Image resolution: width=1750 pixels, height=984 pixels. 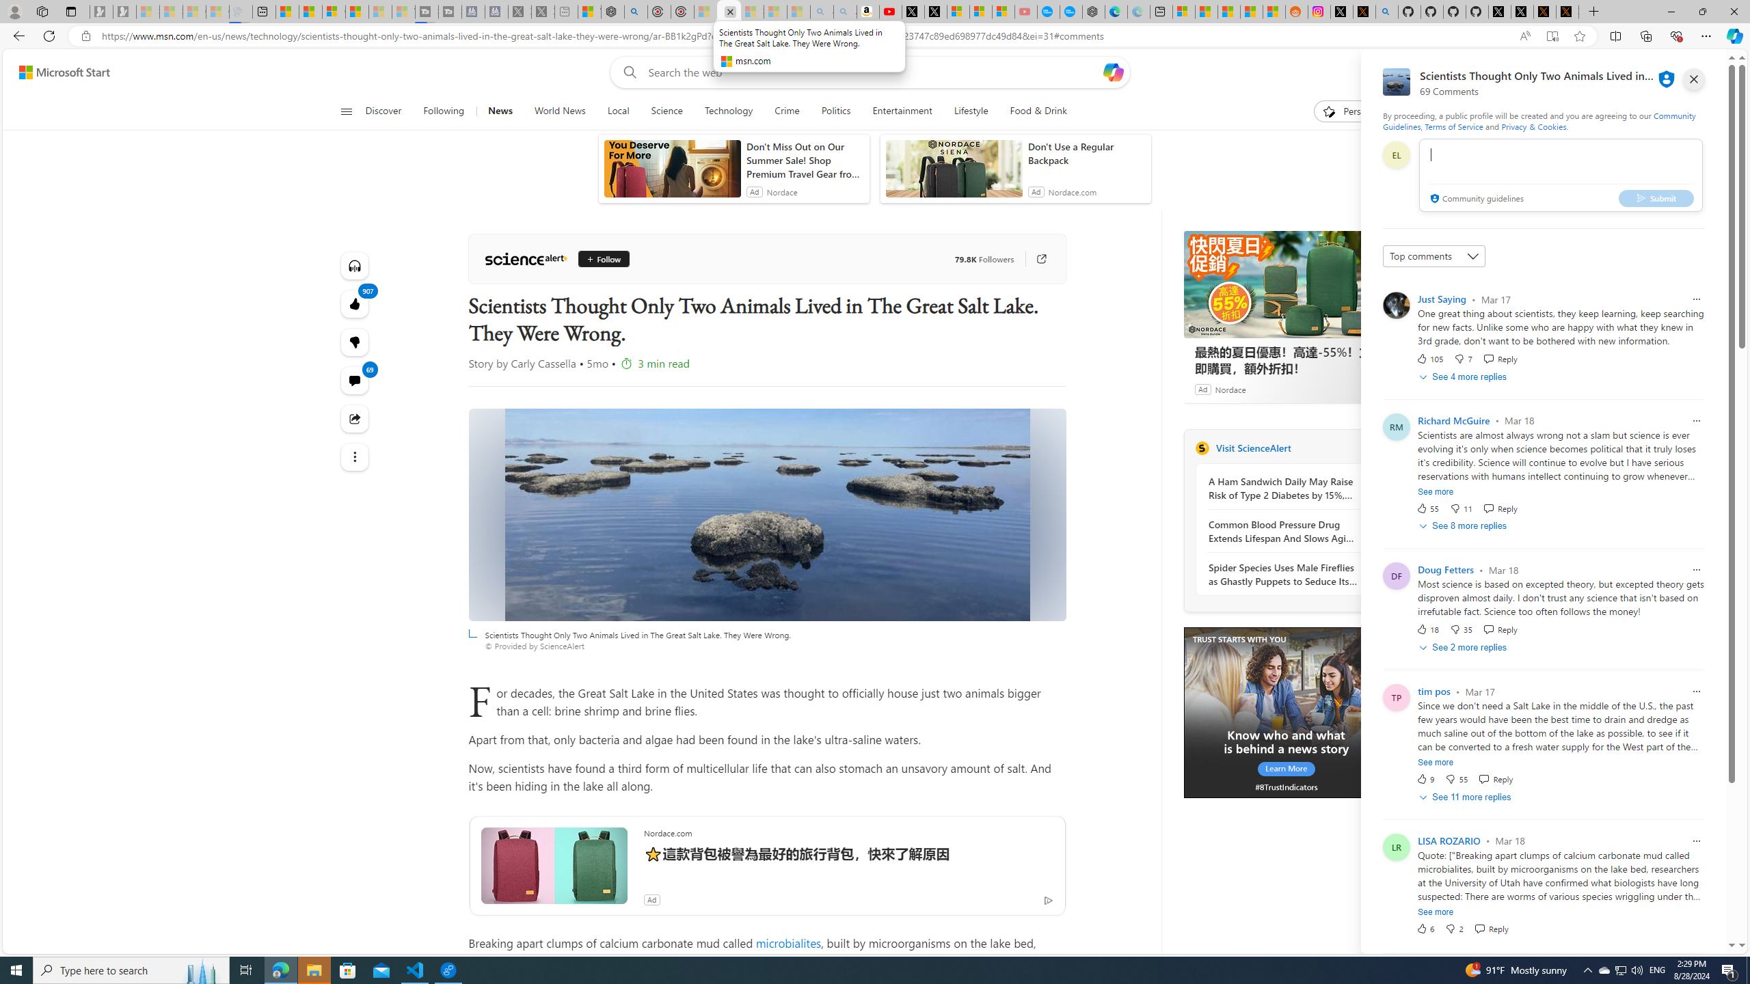 What do you see at coordinates (1434, 692) in the screenshot?
I see `tim pos` at bounding box center [1434, 692].